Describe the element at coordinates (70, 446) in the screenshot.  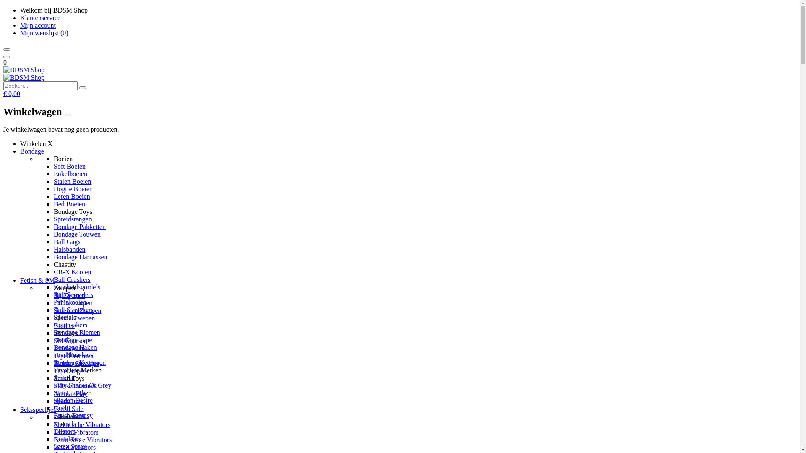
I see `Latex Spray` at that location.